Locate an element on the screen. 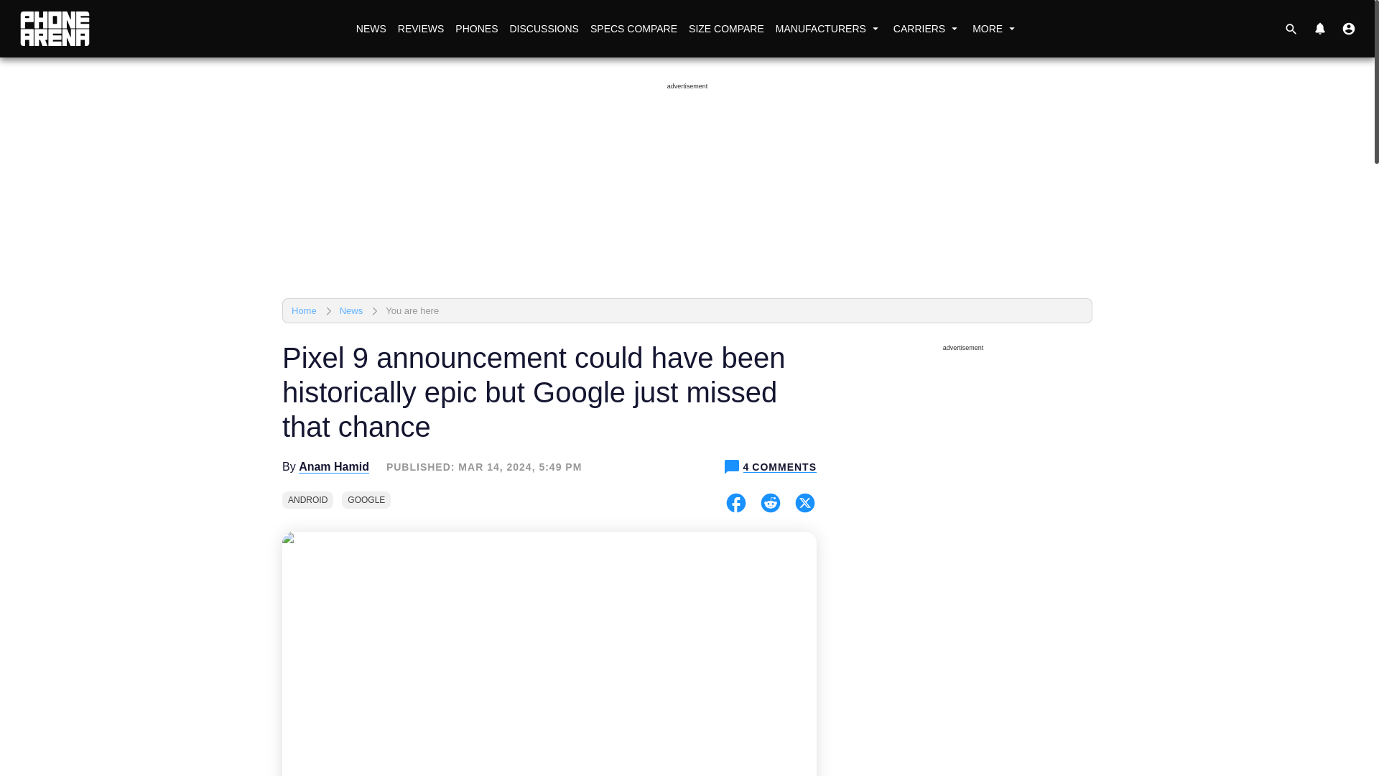  SIZE COMPARE is located at coordinates (725, 29).